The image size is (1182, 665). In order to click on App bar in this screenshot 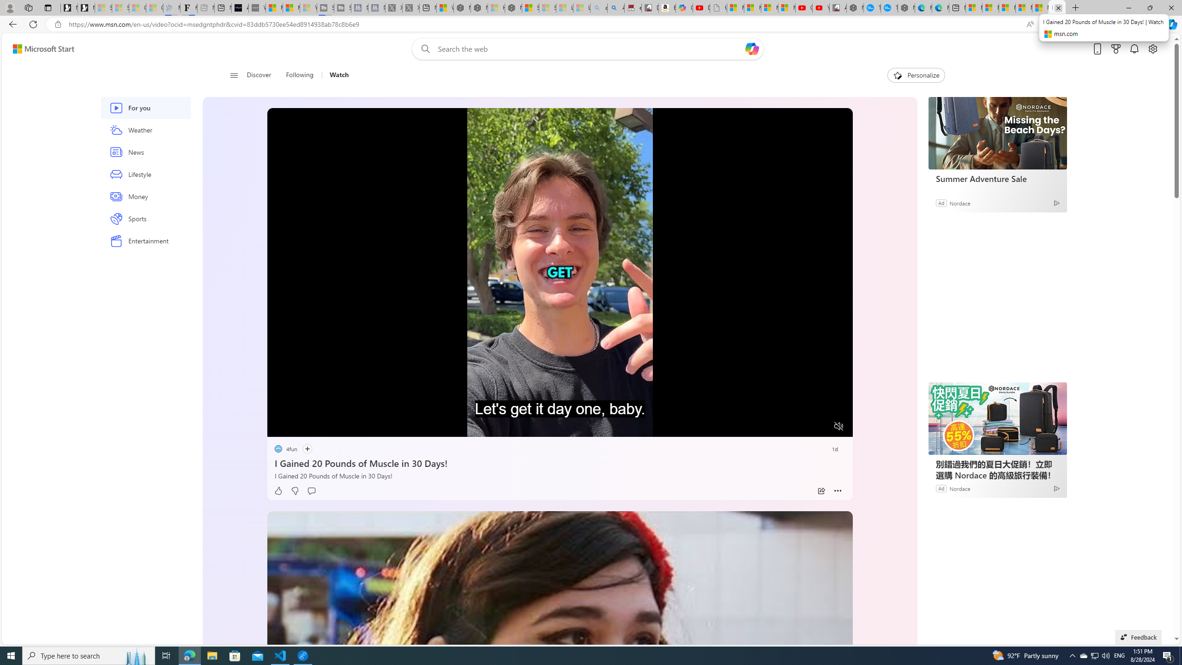, I will do `click(591, 24)`.